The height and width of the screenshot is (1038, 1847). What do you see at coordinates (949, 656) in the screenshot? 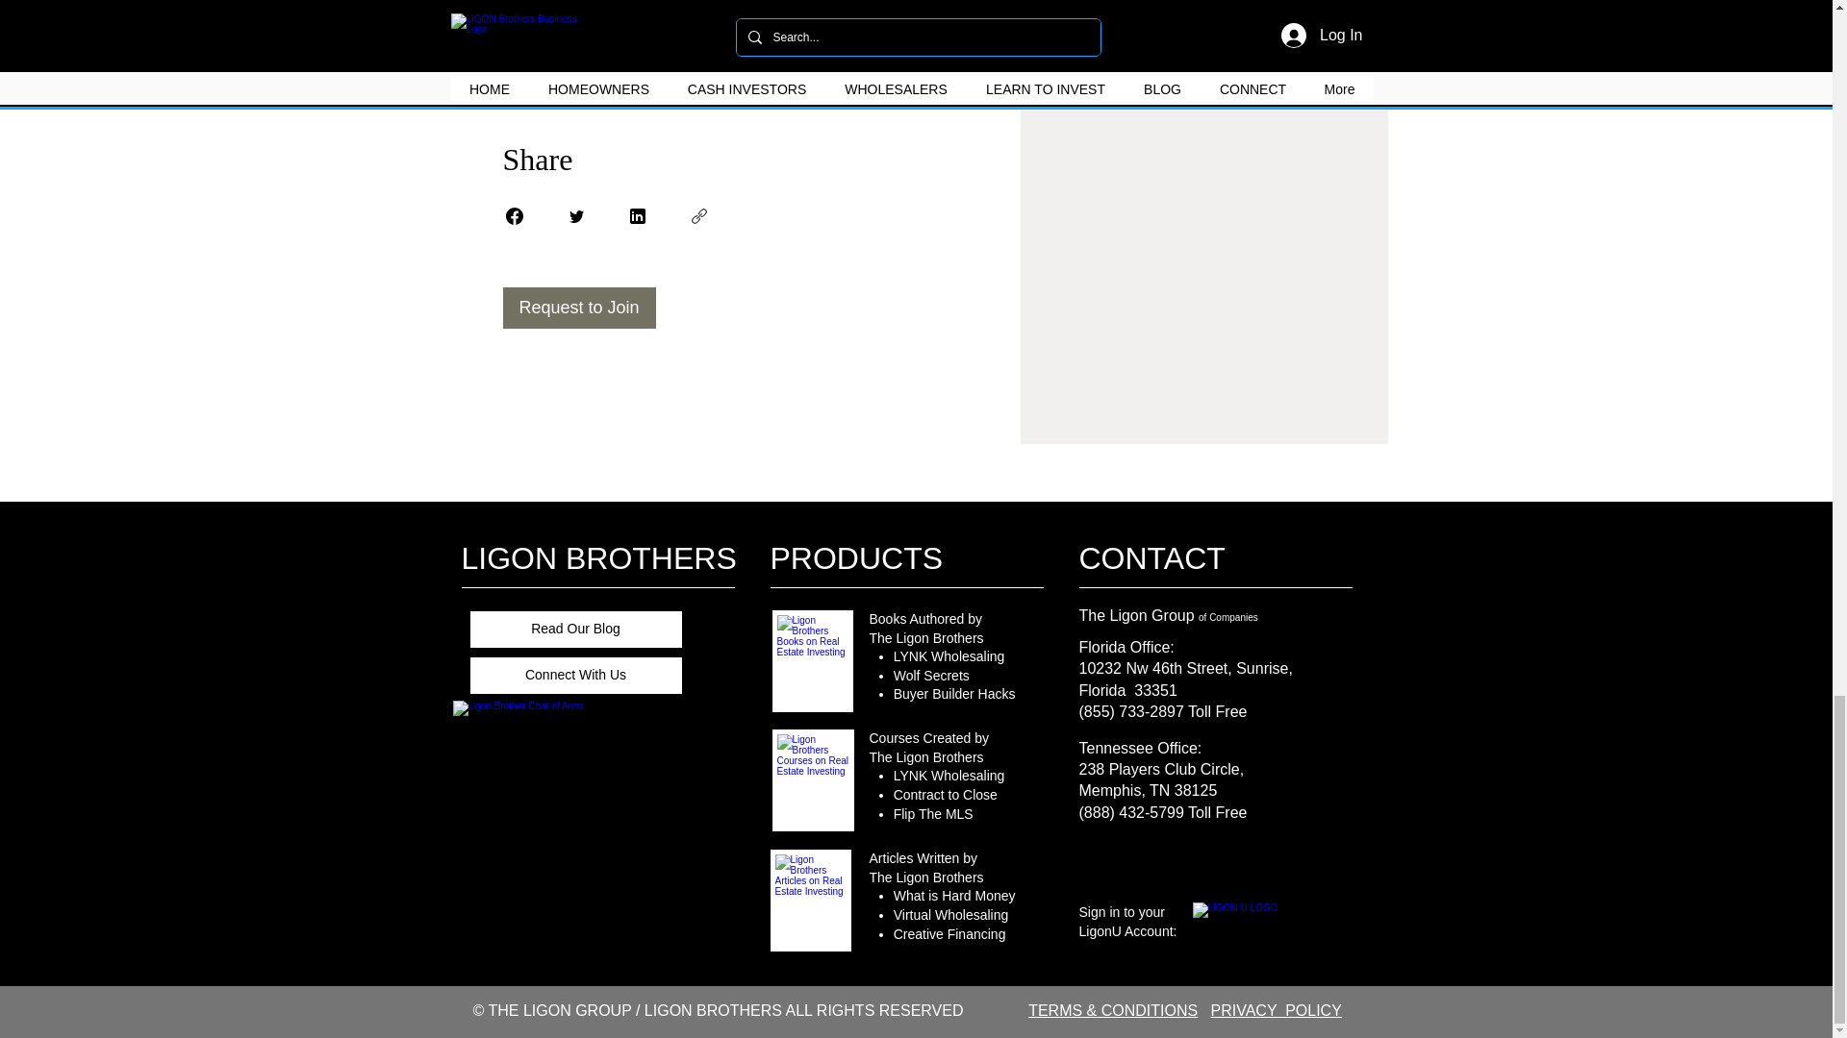
I see `LYNK Wholesaling` at bounding box center [949, 656].